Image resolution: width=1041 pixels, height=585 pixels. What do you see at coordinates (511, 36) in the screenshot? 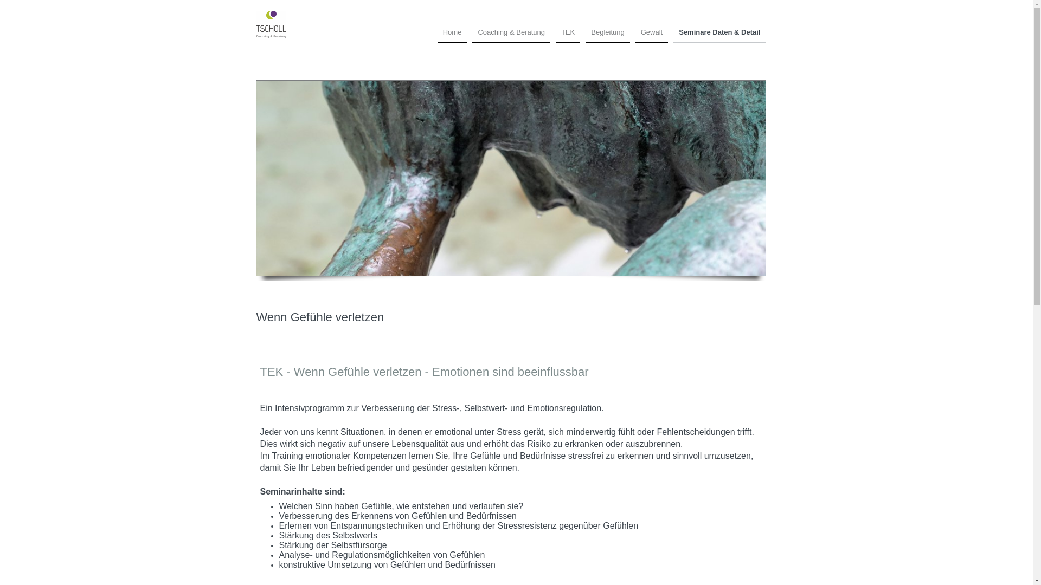
I see `Coaching & Beratung` at bounding box center [511, 36].